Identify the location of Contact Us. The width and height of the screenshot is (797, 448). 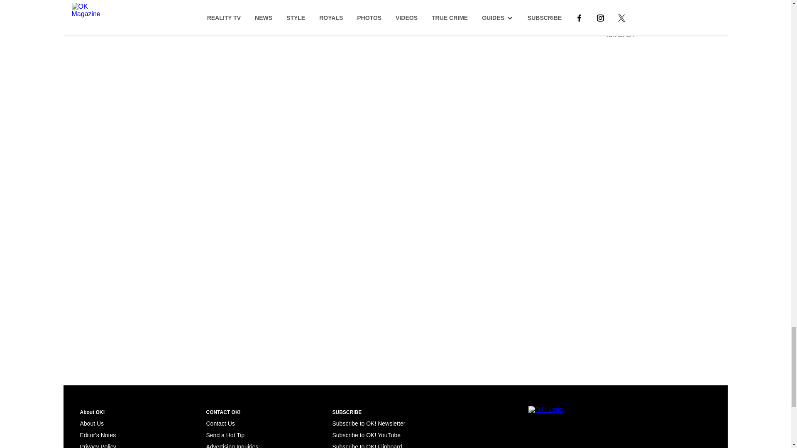
(220, 424).